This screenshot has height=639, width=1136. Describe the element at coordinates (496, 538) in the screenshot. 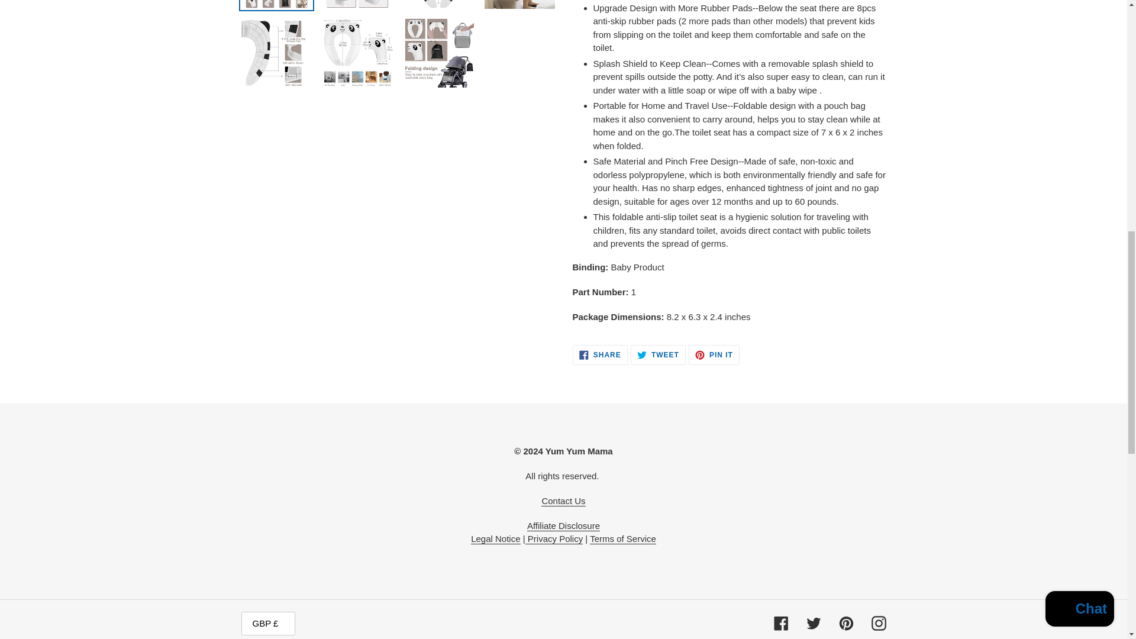

I see `Legal Notice` at that location.